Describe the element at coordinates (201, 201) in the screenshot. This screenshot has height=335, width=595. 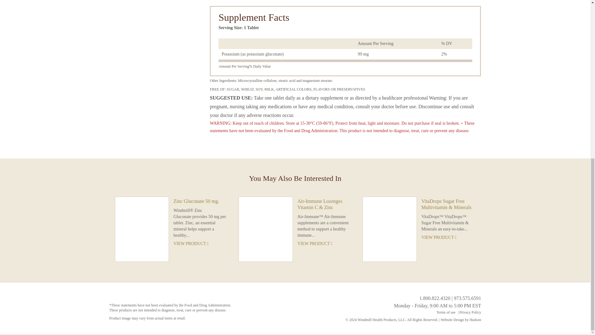
I see `Zinc Gluconate 50 mg.` at that location.